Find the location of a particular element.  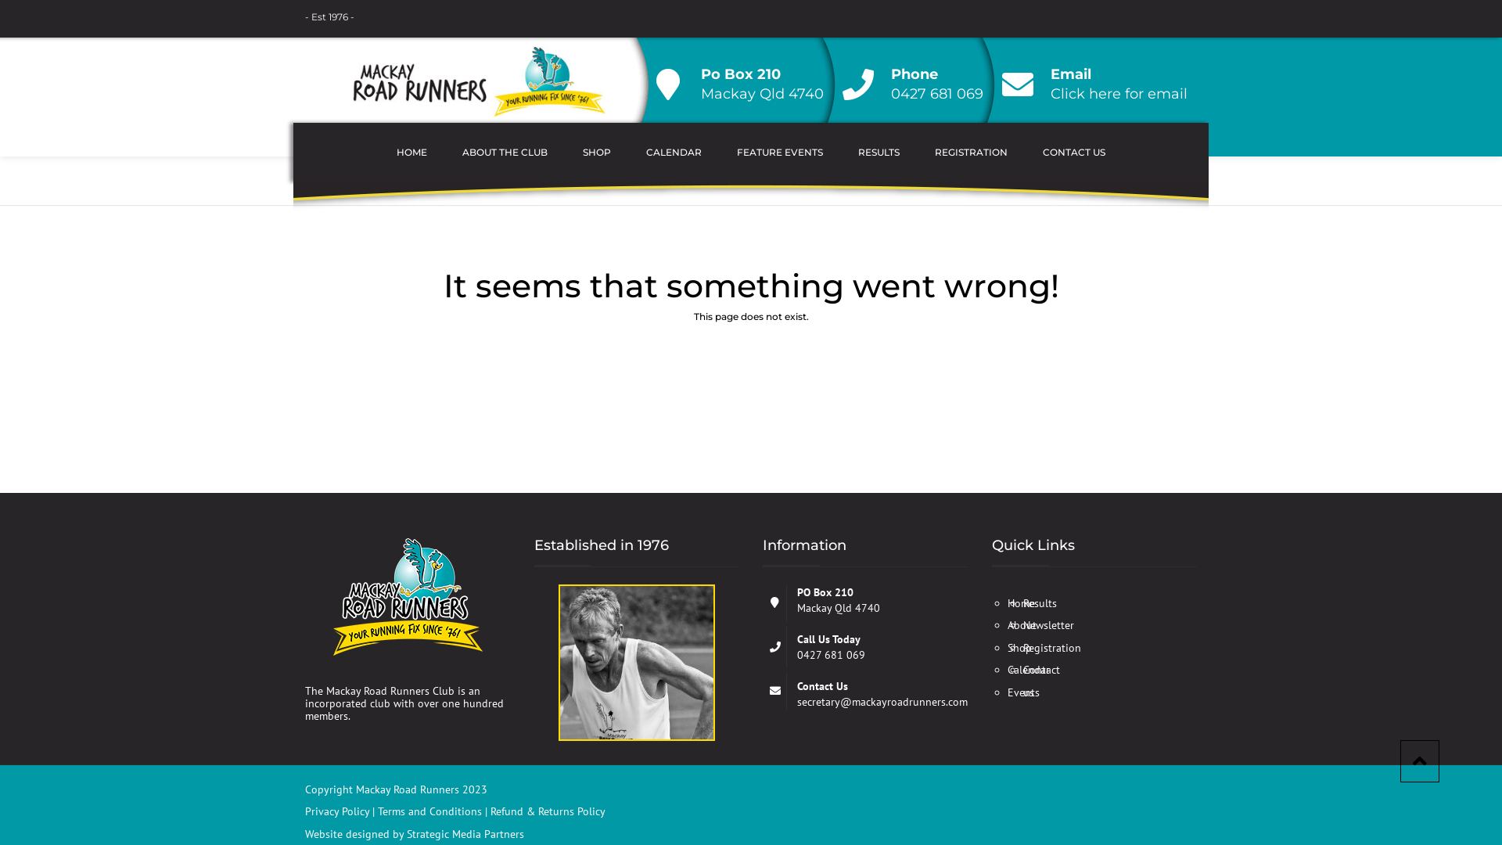

0427 681 069 is located at coordinates (937, 94).